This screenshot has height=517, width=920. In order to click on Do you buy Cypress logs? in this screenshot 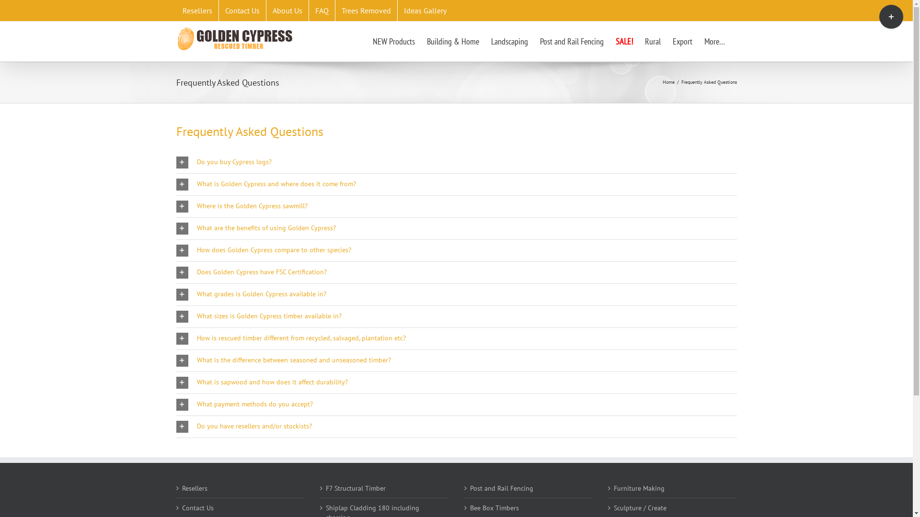, I will do `click(457, 162)`.